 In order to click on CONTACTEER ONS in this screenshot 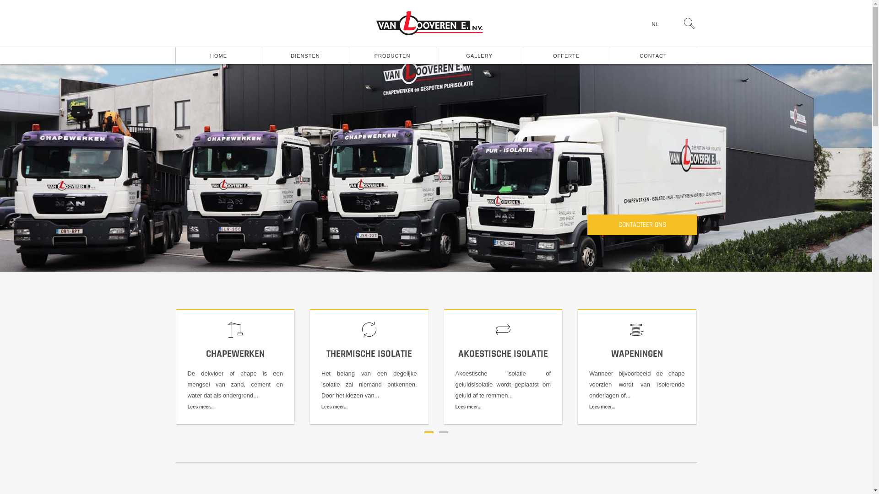, I will do `click(642, 225)`.